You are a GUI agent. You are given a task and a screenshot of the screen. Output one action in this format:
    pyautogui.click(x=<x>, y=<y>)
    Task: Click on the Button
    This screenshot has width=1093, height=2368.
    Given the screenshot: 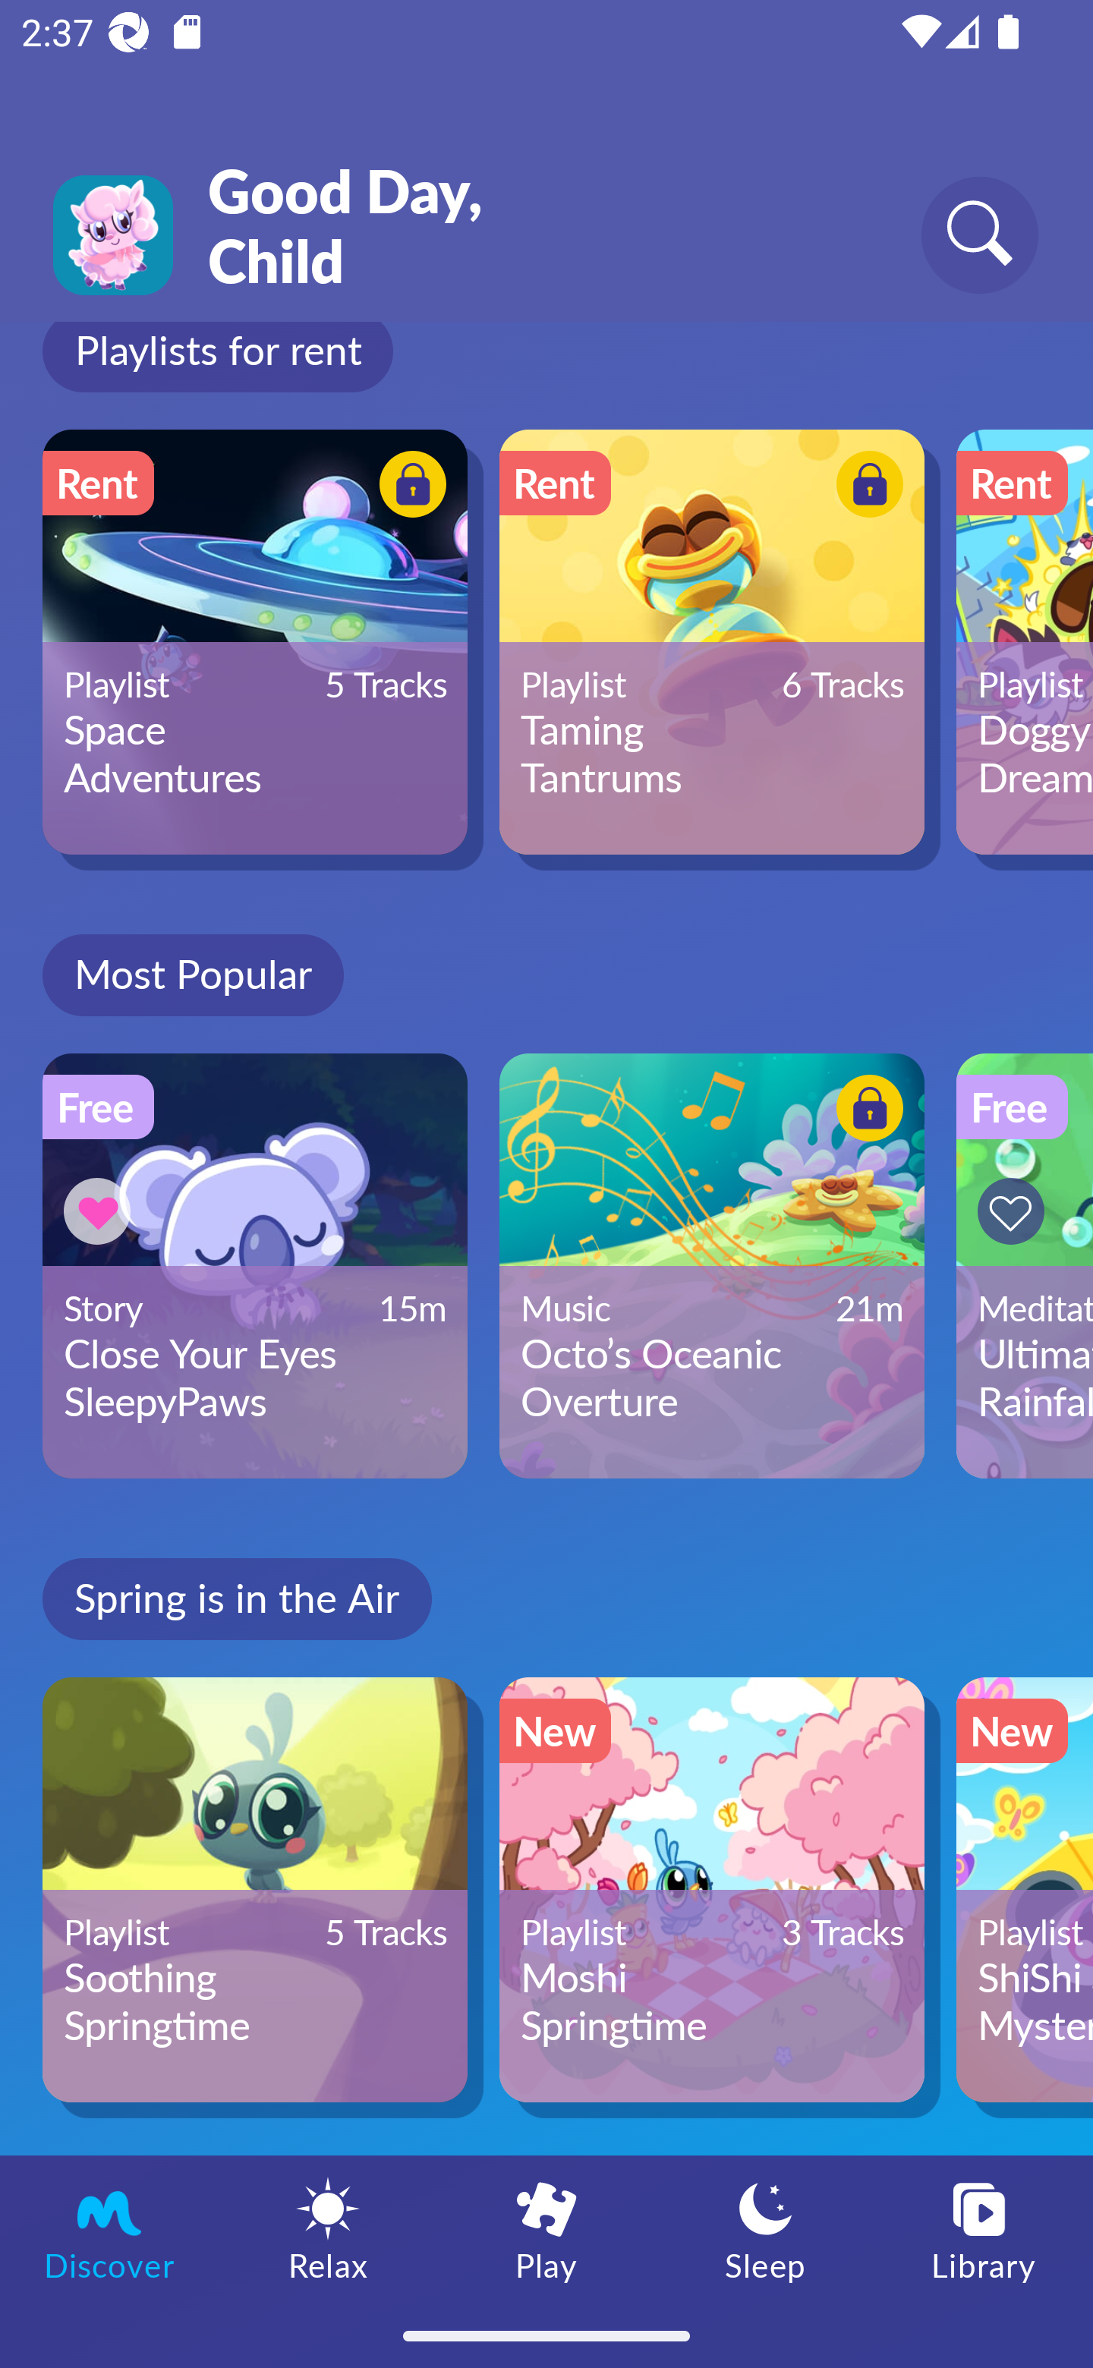 What is the action you would take?
    pyautogui.click(x=102, y=1211)
    